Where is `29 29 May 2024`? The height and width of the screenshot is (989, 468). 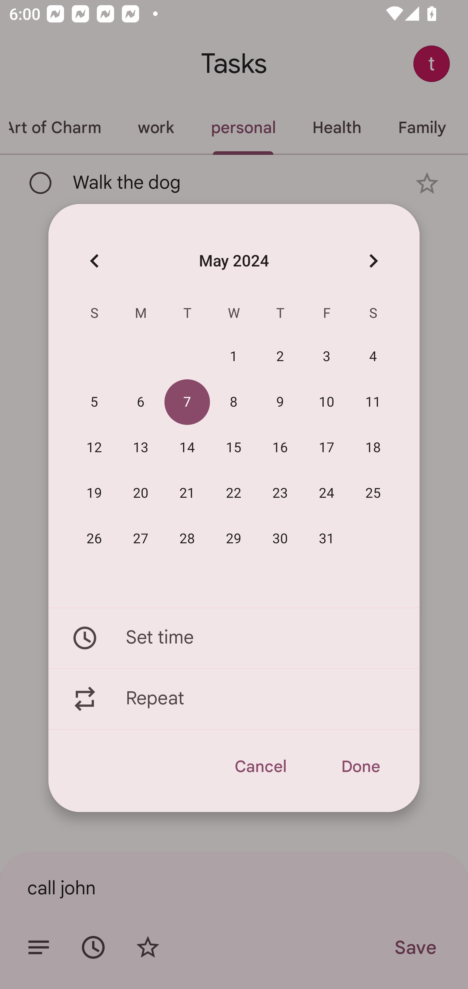 29 29 May 2024 is located at coordinates (234, 539).